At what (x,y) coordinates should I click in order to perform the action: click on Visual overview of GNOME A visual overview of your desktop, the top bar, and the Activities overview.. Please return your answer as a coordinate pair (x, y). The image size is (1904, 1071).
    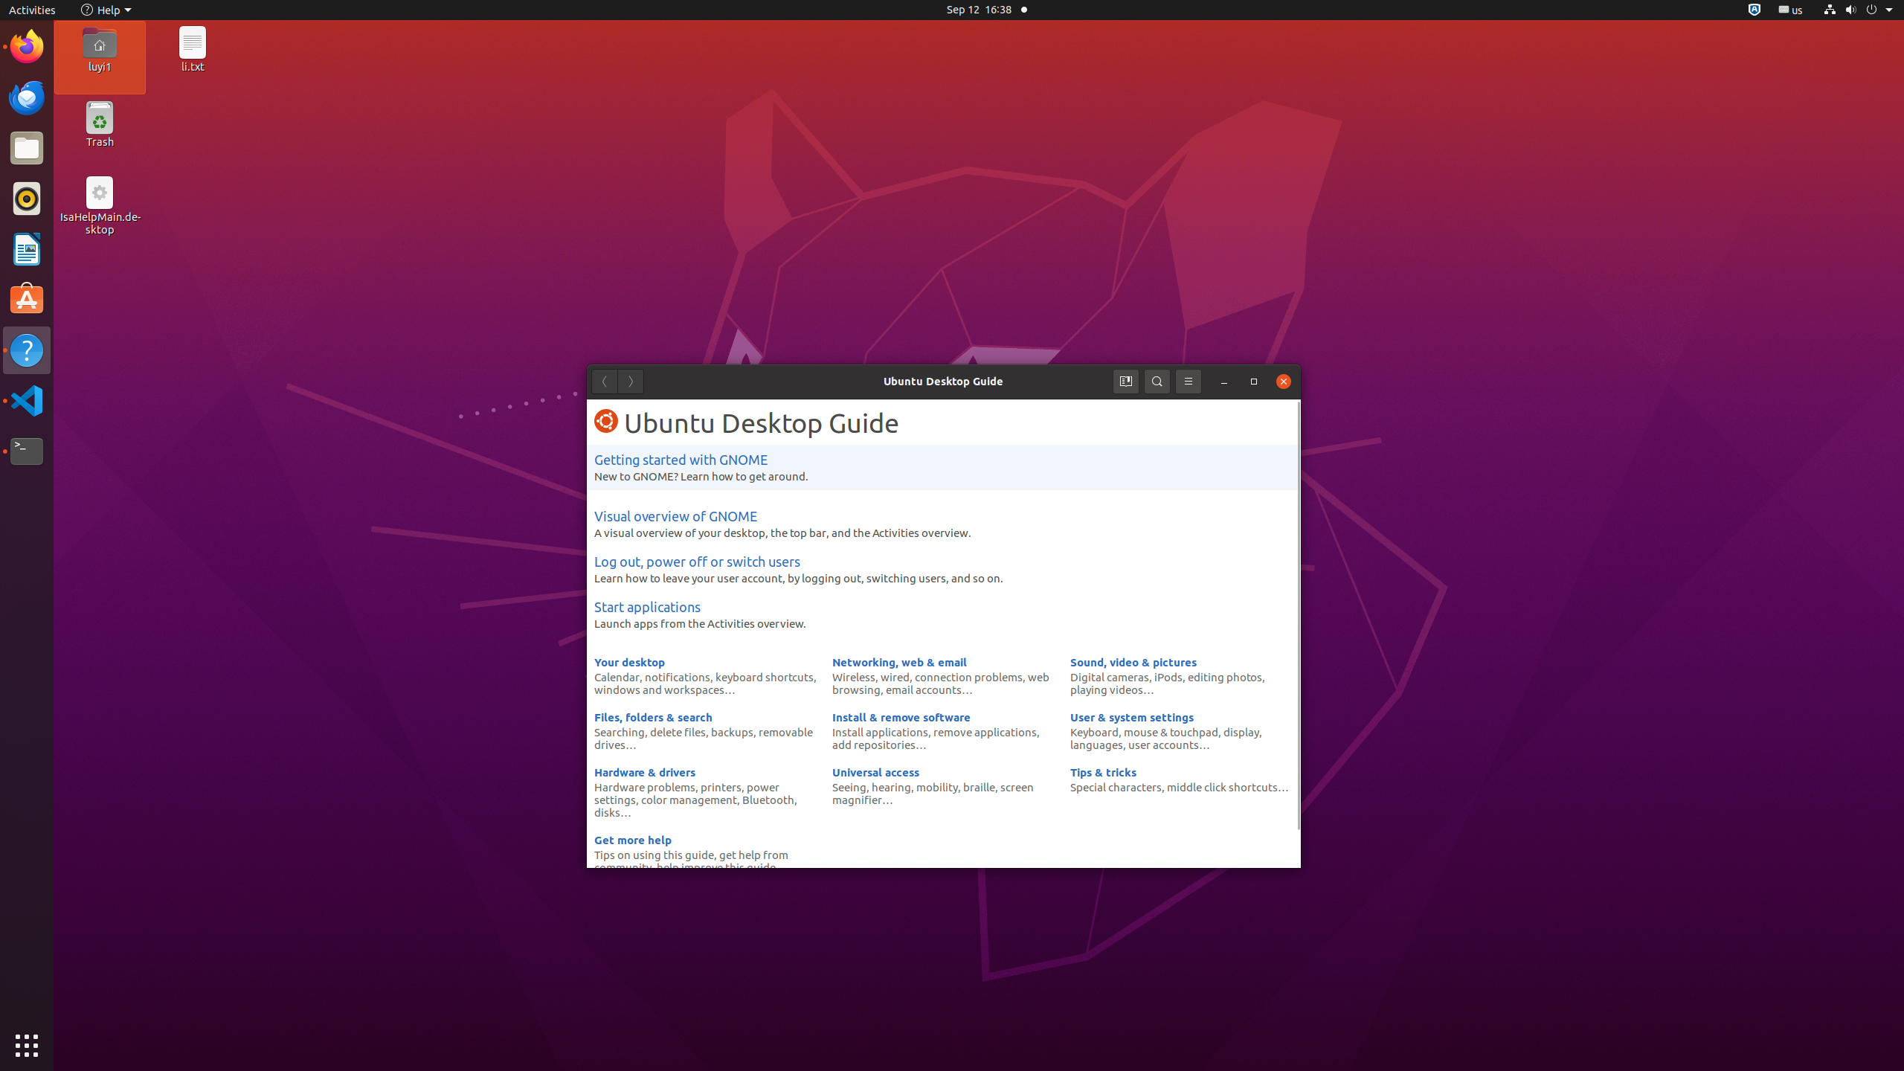
    Looking at the image, I should click on (944, 524).